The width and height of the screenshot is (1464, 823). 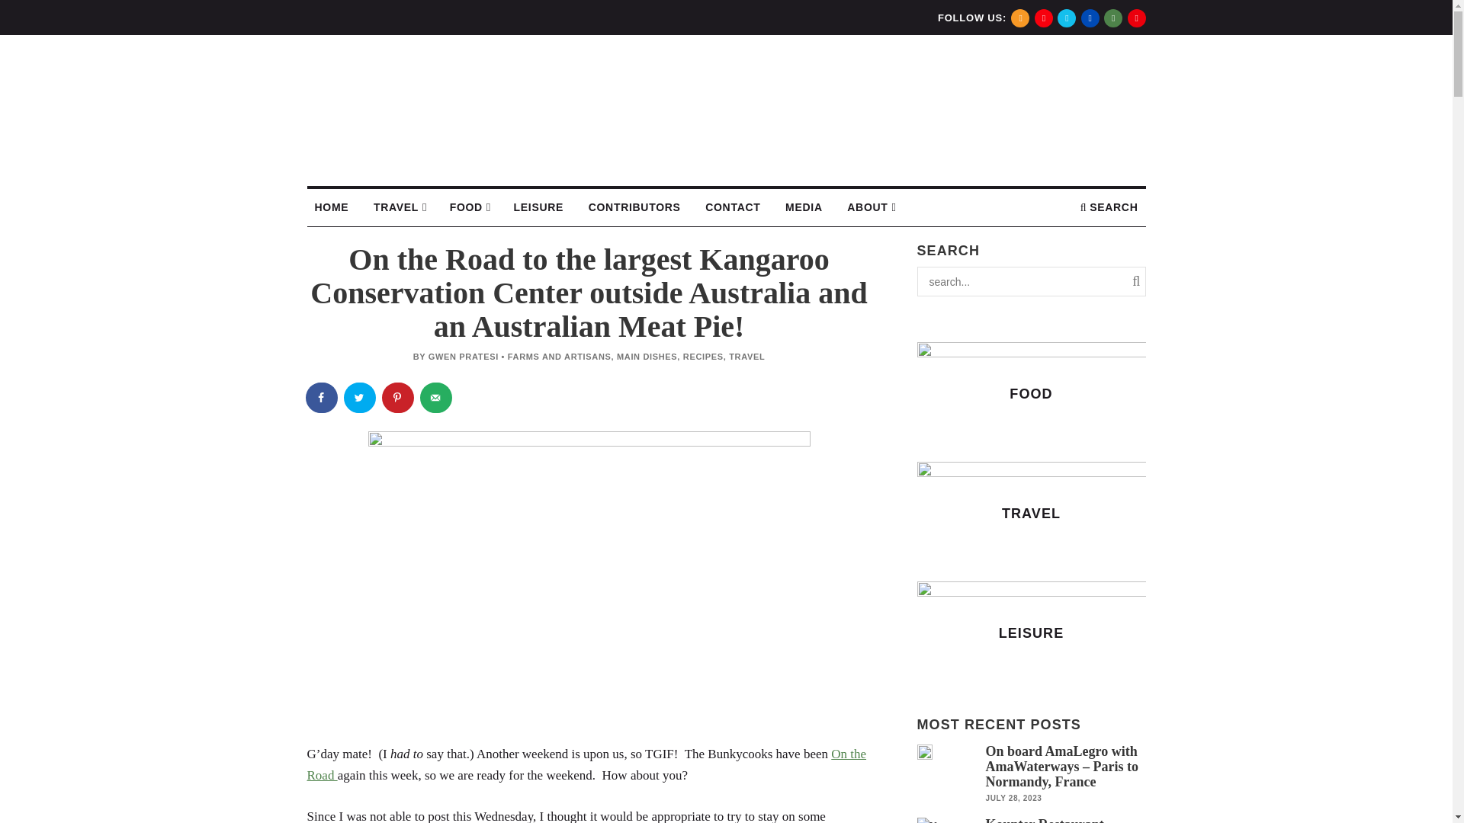 I want to click on HOME, so click(x=331, y=207).